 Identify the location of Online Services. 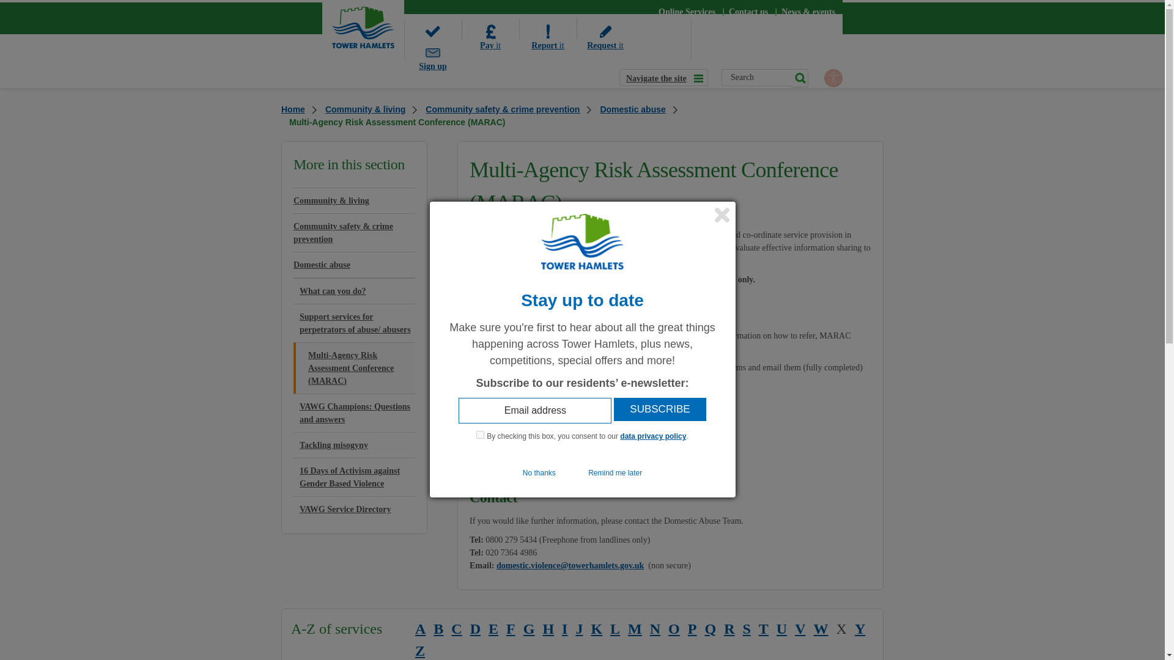
(687, 12).